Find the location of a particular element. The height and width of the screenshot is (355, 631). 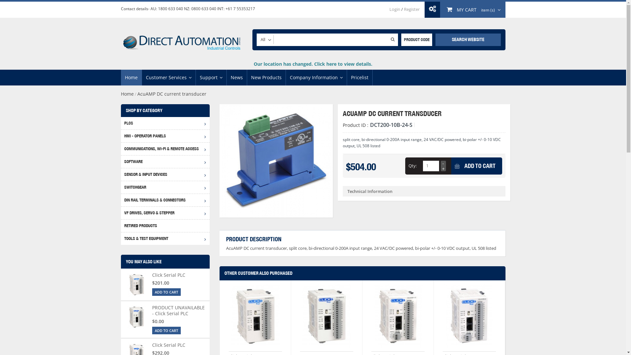

0800 633 040 is located at coordinates (204, 9).